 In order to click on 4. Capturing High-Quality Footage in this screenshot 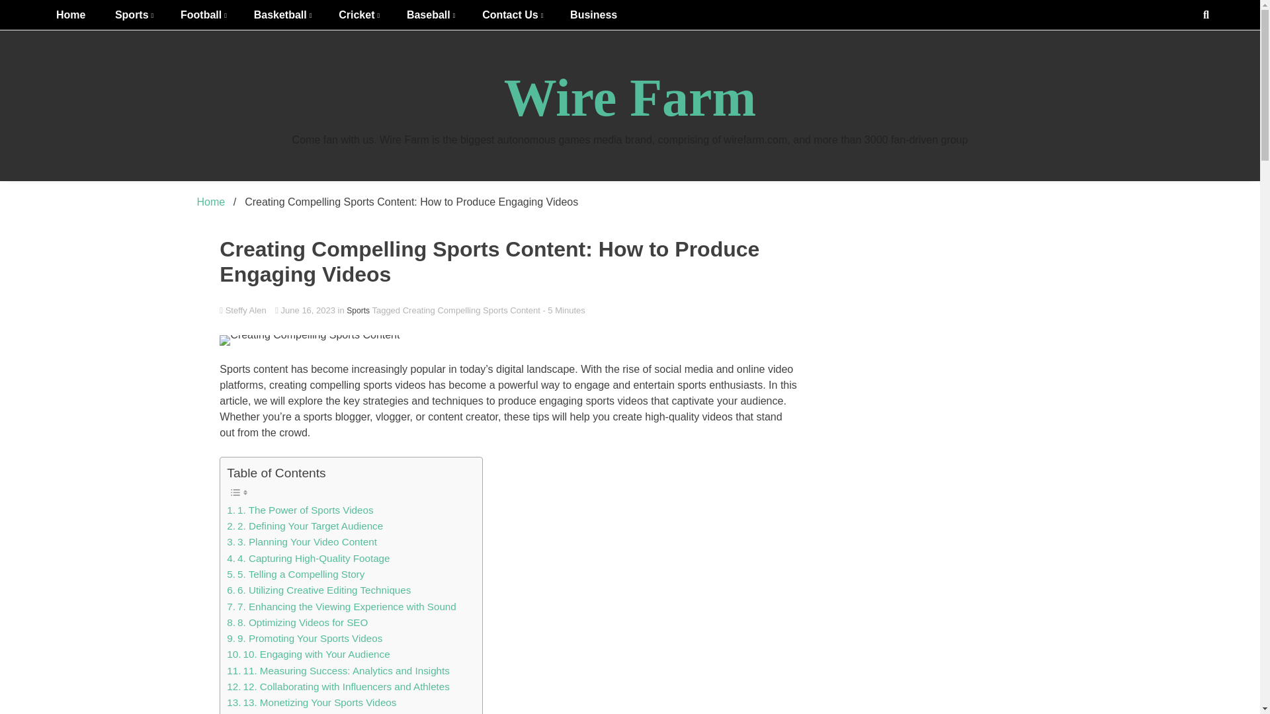, I will do `click(308, 558)`.